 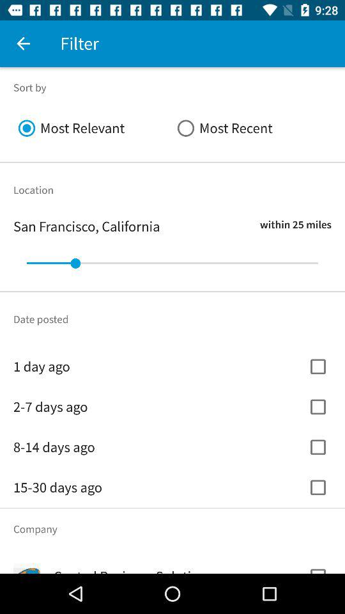 What do you see at coordinates (23, 43) in the screenshot?
I see `press the icon next to the filter icon` at bounding box center [23, 43].